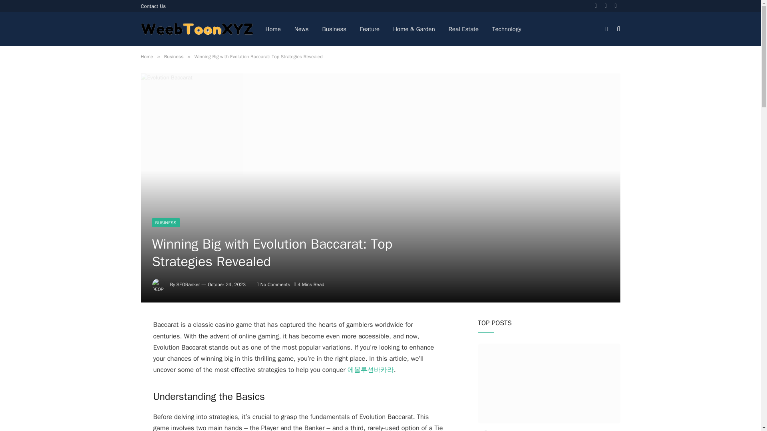 This screenshot has width=767, height=431. Describe the element at coordinates (334, 29) in the screenshot. I see `Business` at that location.